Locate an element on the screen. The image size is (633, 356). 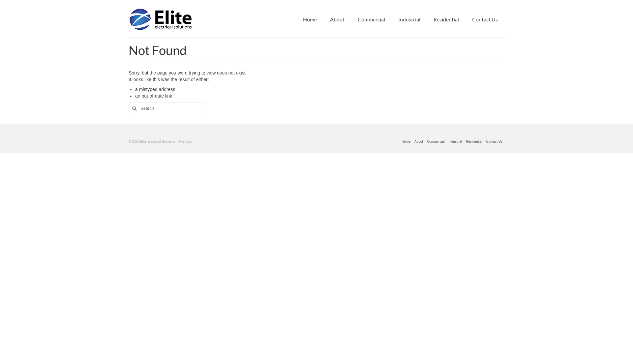
About is located at coordinates (419, 142).